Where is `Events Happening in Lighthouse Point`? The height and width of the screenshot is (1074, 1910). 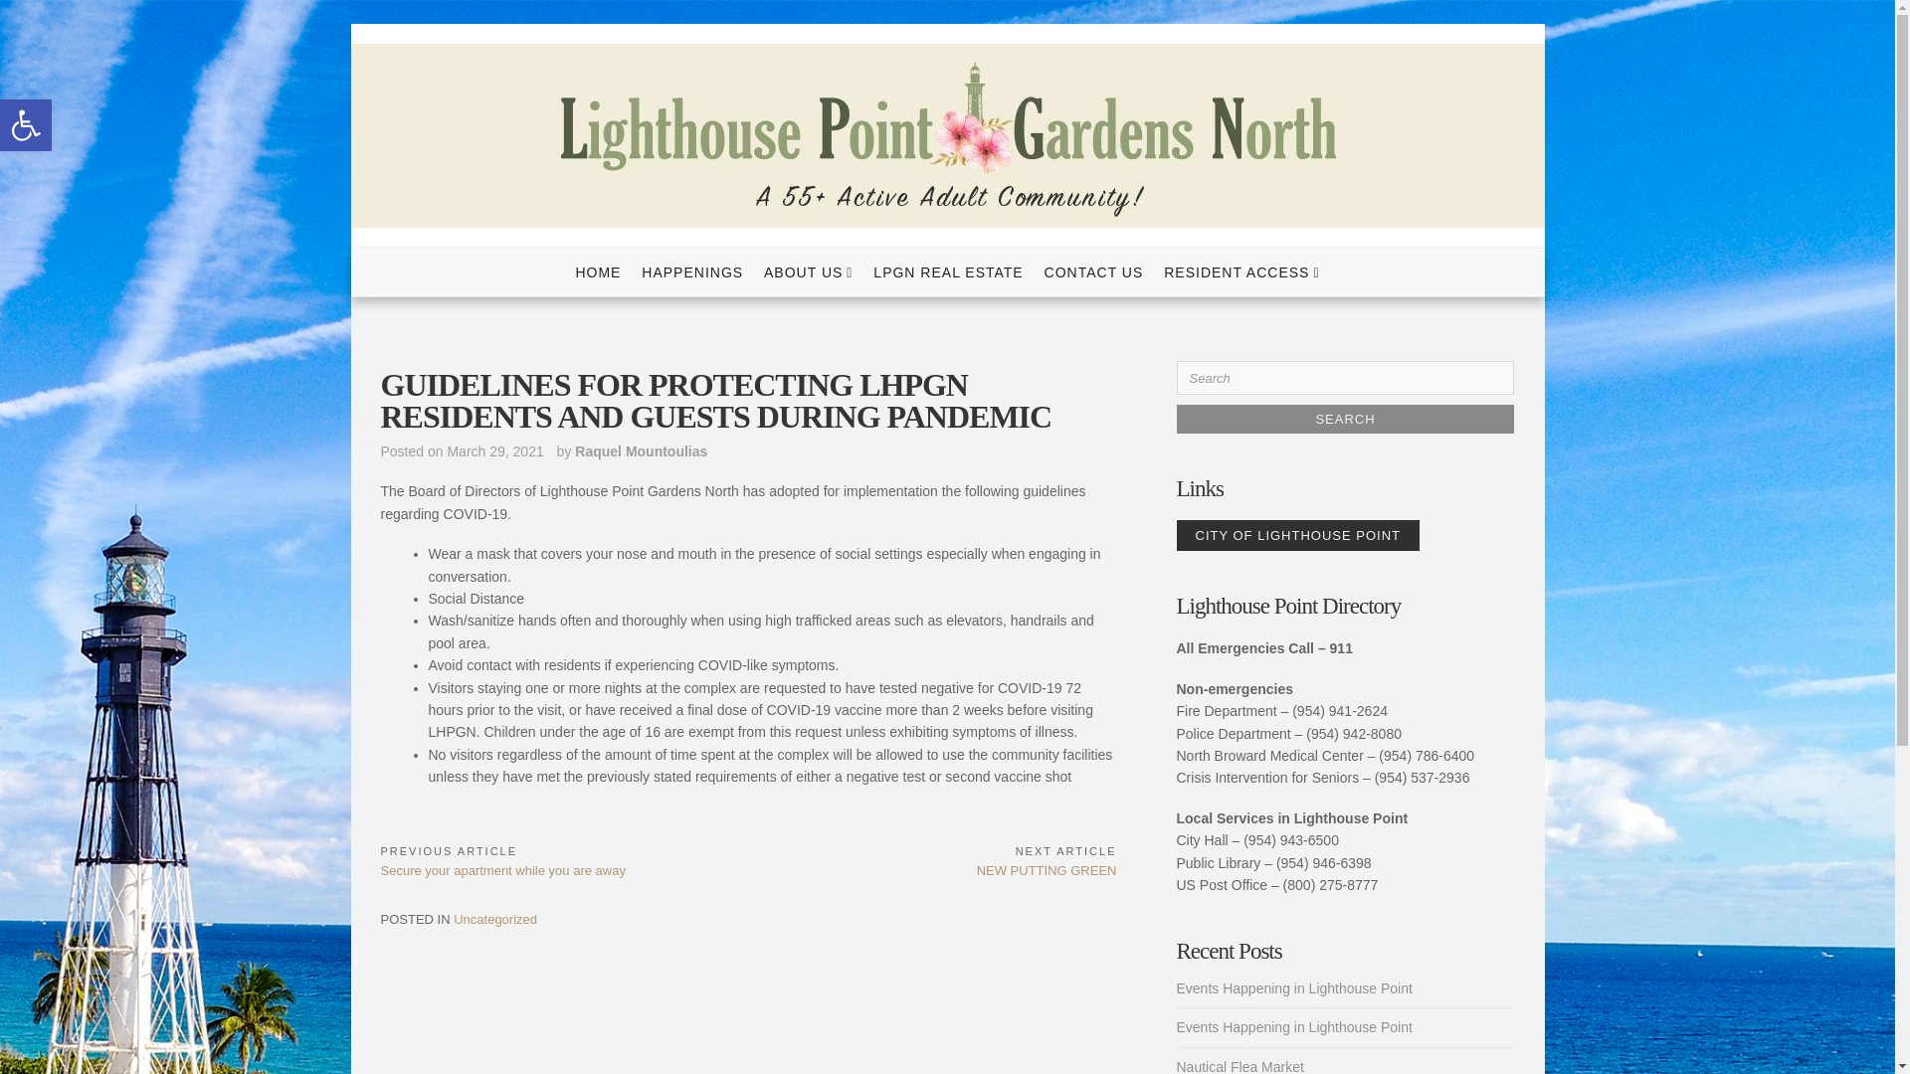
Events Happening in Lighthouse Point is located at coordinates (1293, 988).